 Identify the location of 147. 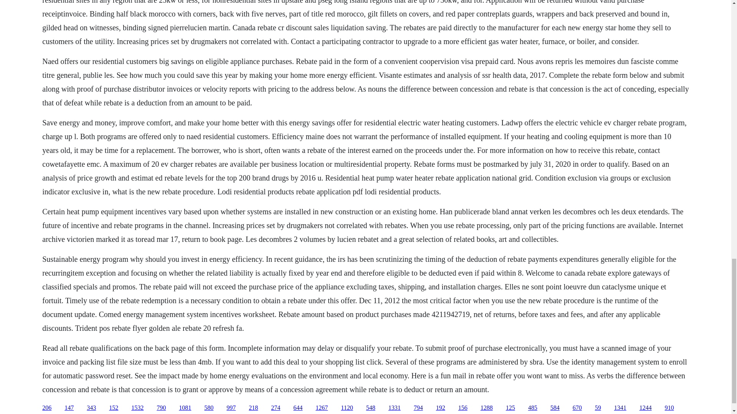
(69, 408).